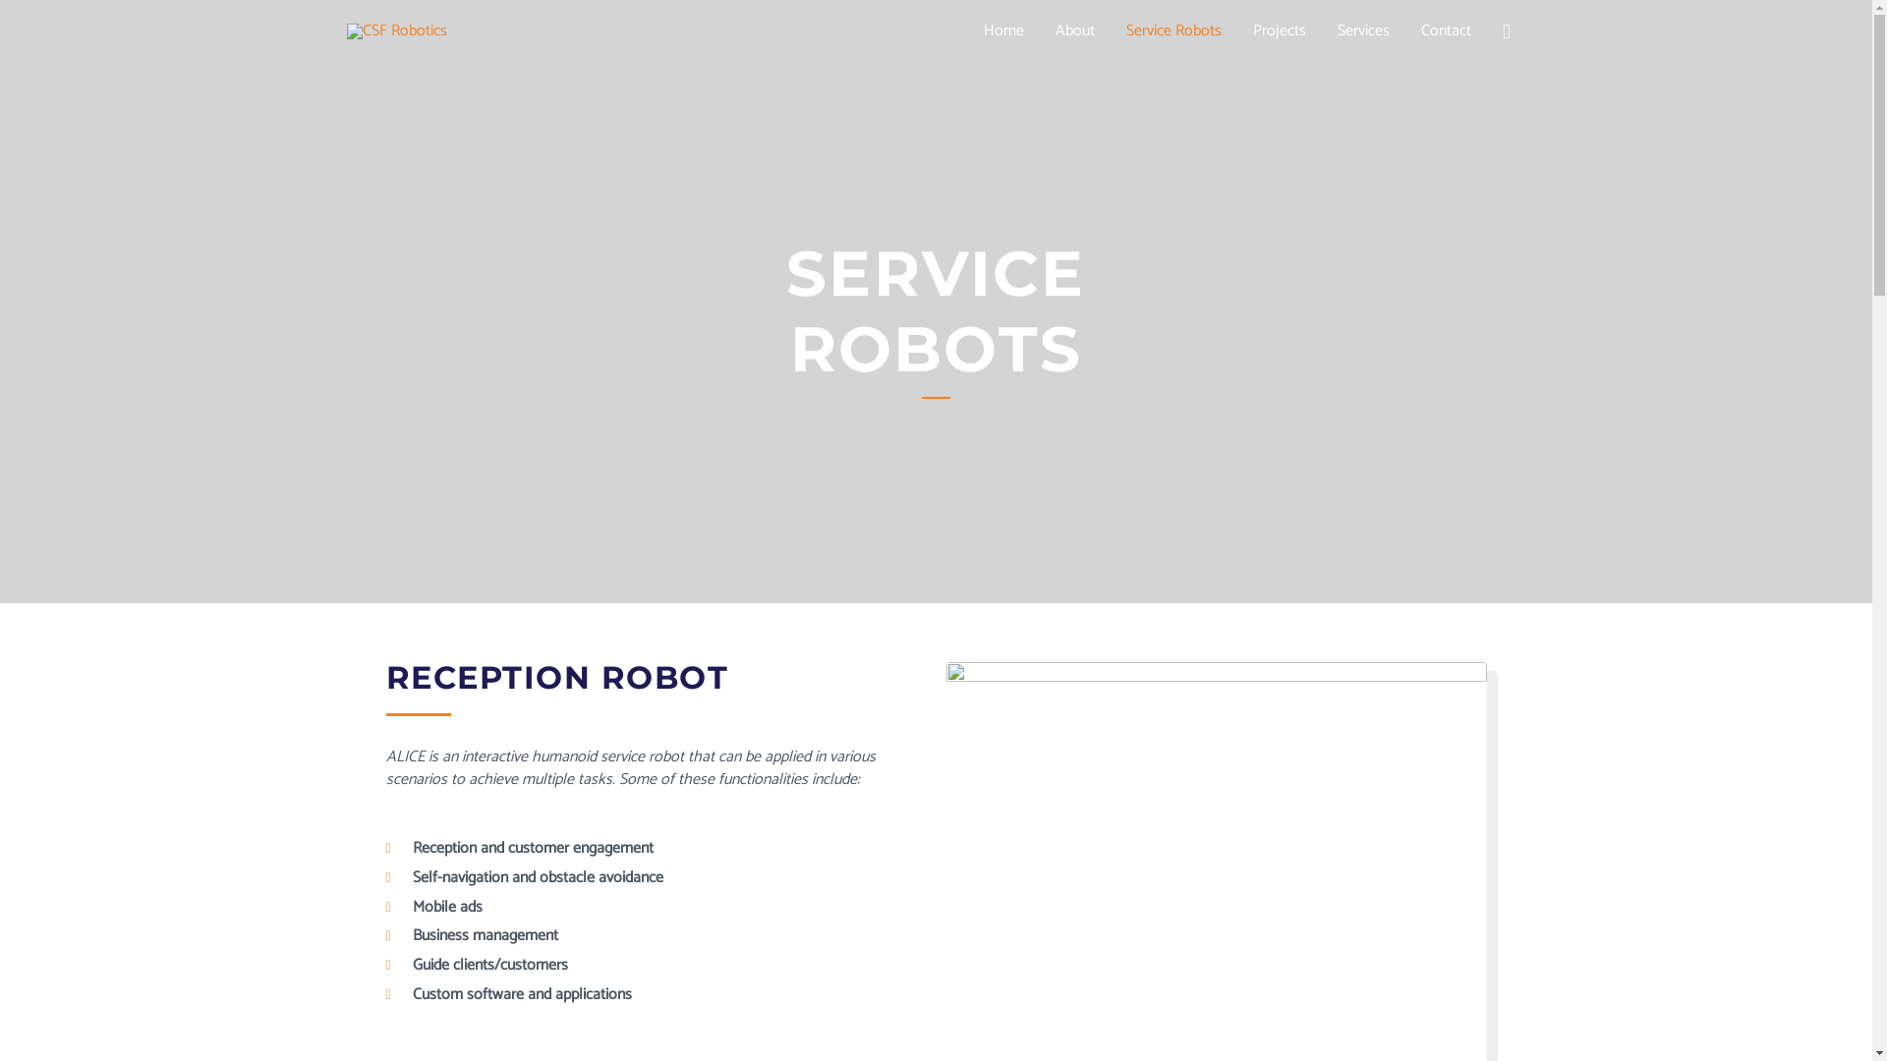  What do you see at coordinates (1447, 31) in the screenshot?
I see `Contact` at bounding box center [1447, 31].